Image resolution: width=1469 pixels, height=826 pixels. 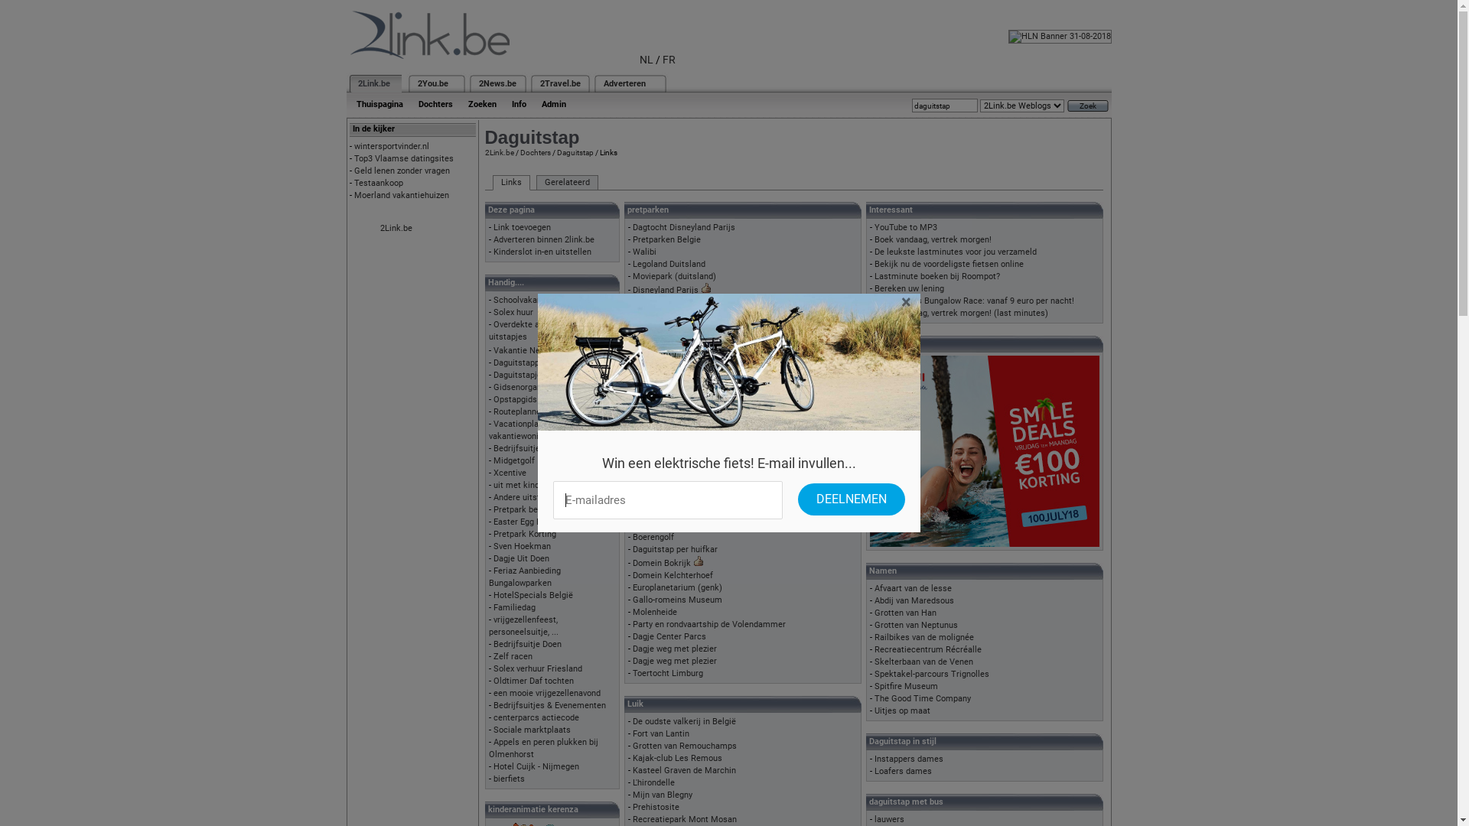 What do you see at coordinates (522, 546) in the screenshot?
I see `Sven Hoekman` at bounding box center [522, 546].